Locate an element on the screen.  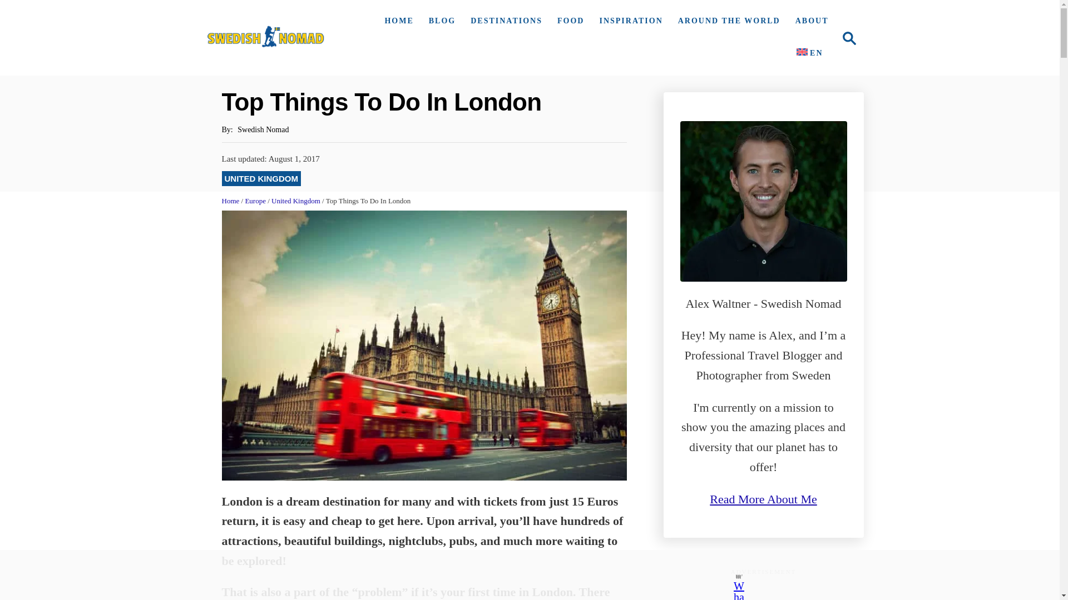
Swedish Nomad is located at coordinates (396, 21).